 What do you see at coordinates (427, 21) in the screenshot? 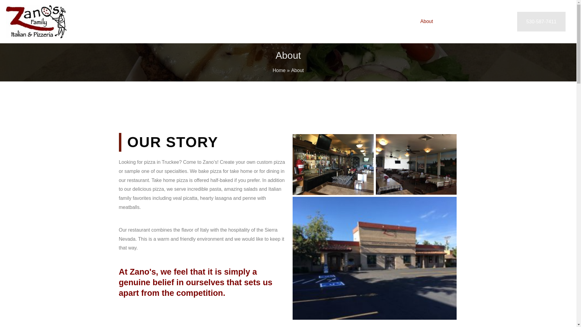
I see `About` at bounding box center [427, 21].